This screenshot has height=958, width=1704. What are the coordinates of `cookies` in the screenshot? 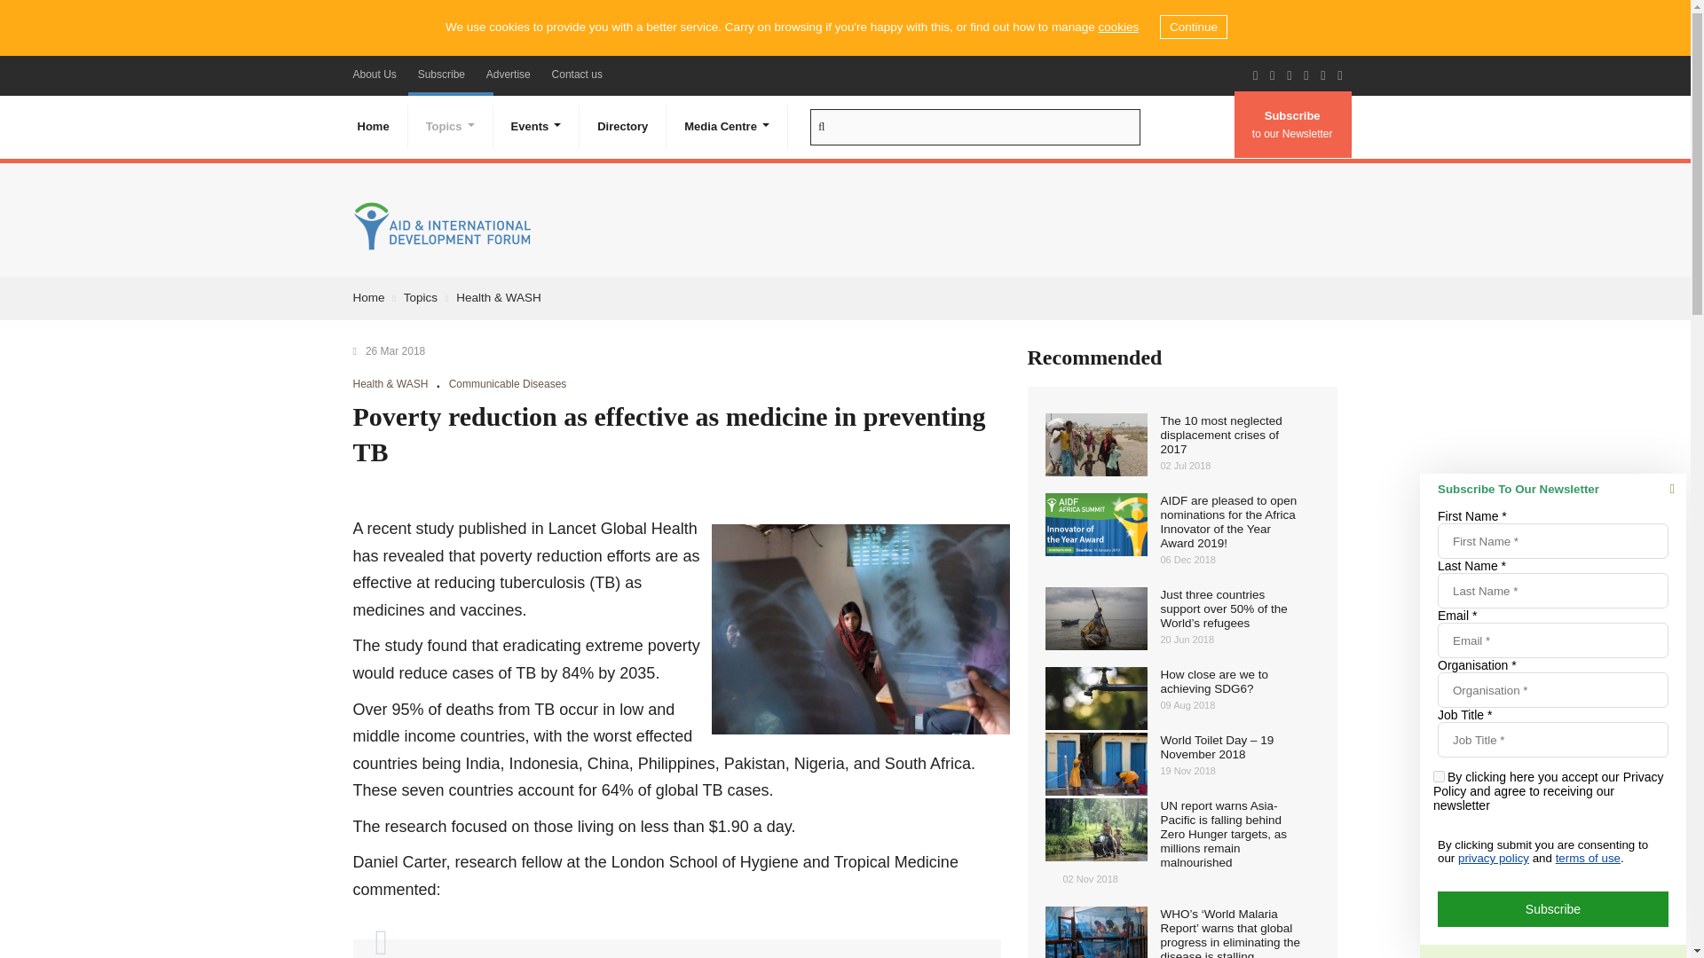 It's located at (1117, 27).